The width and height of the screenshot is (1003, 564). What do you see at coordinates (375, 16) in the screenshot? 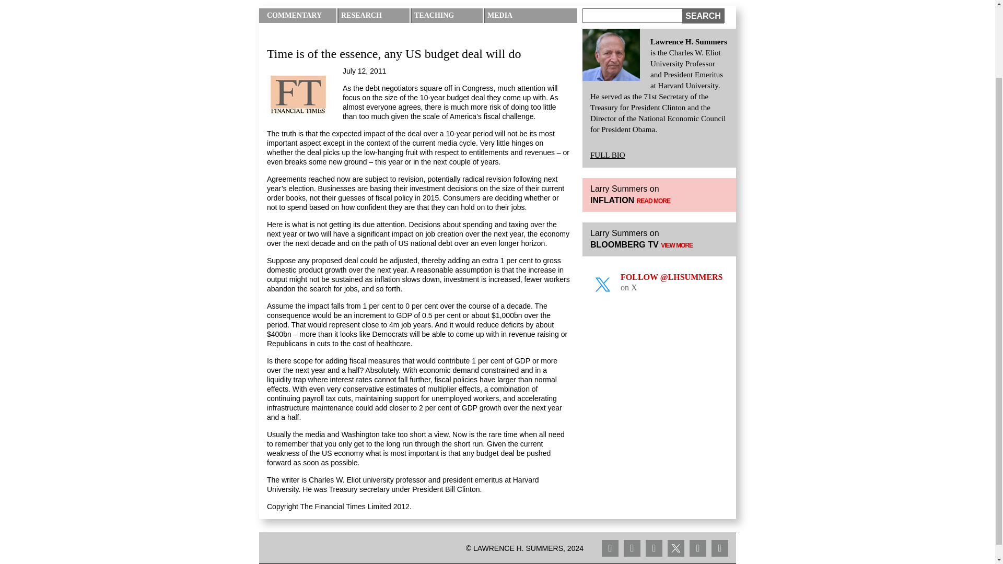
I see `RESEARCH` at bounding box center [375, 16].